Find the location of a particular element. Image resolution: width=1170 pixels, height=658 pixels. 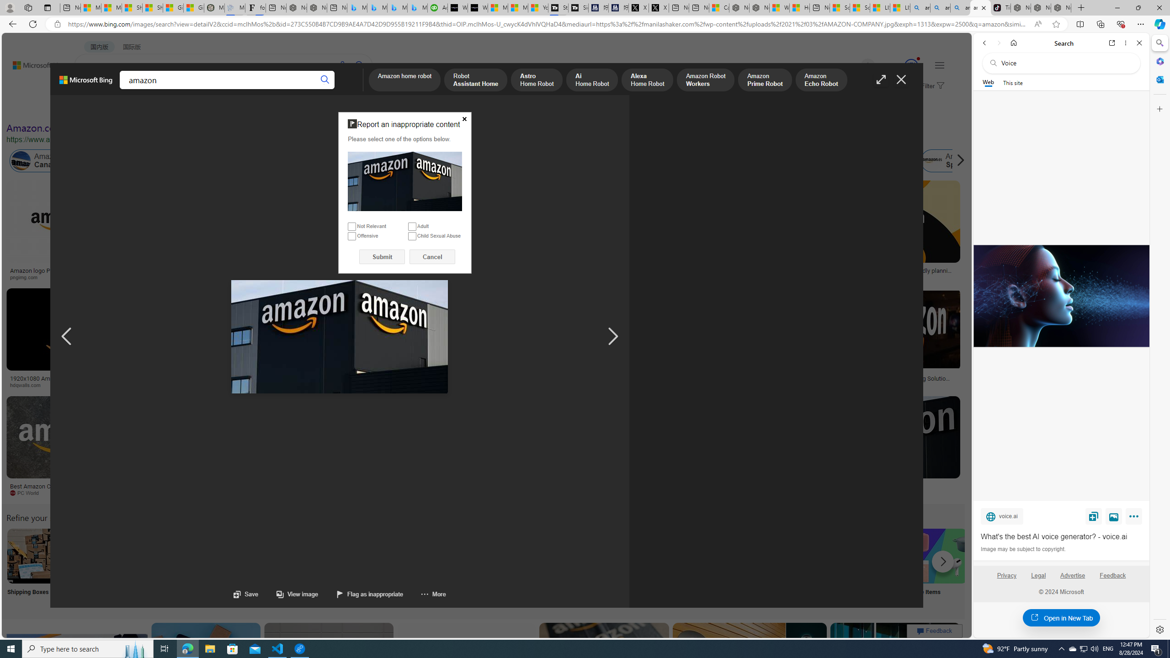

App bar is located at coordinates (585, 24).